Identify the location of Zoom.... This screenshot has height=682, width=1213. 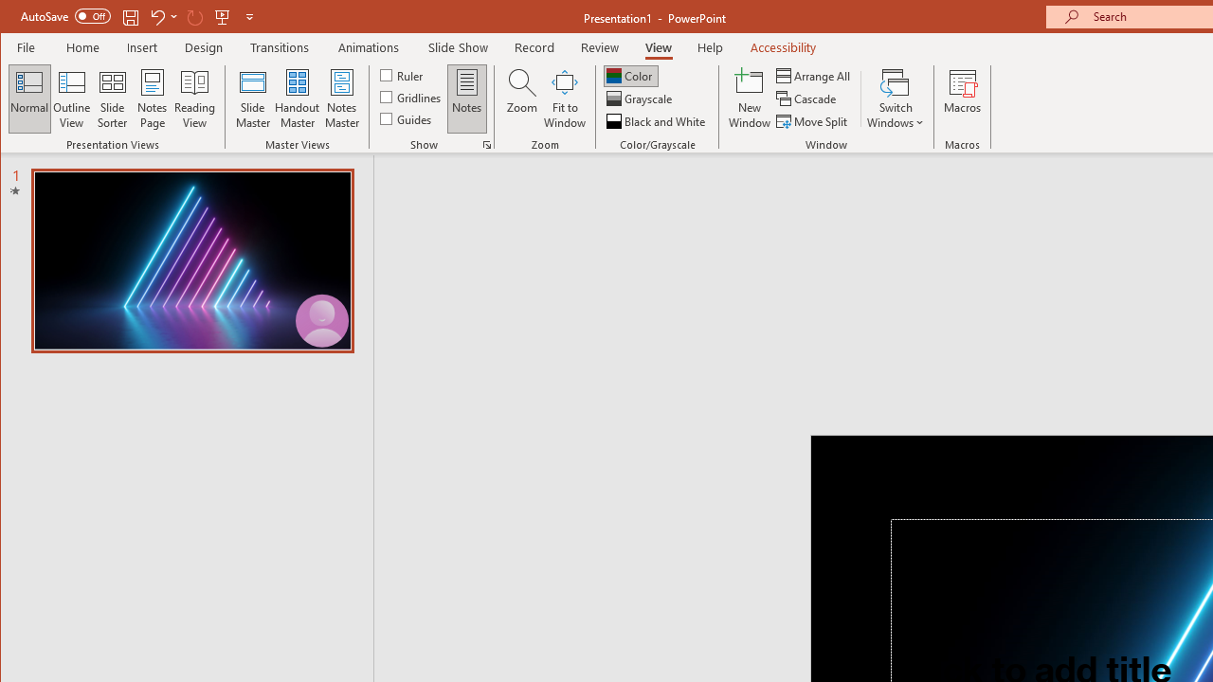
(521, 99).